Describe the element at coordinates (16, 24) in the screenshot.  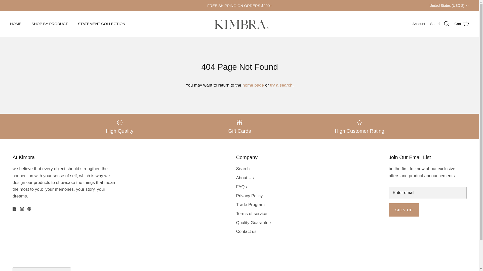
I see `HOME` at that location.